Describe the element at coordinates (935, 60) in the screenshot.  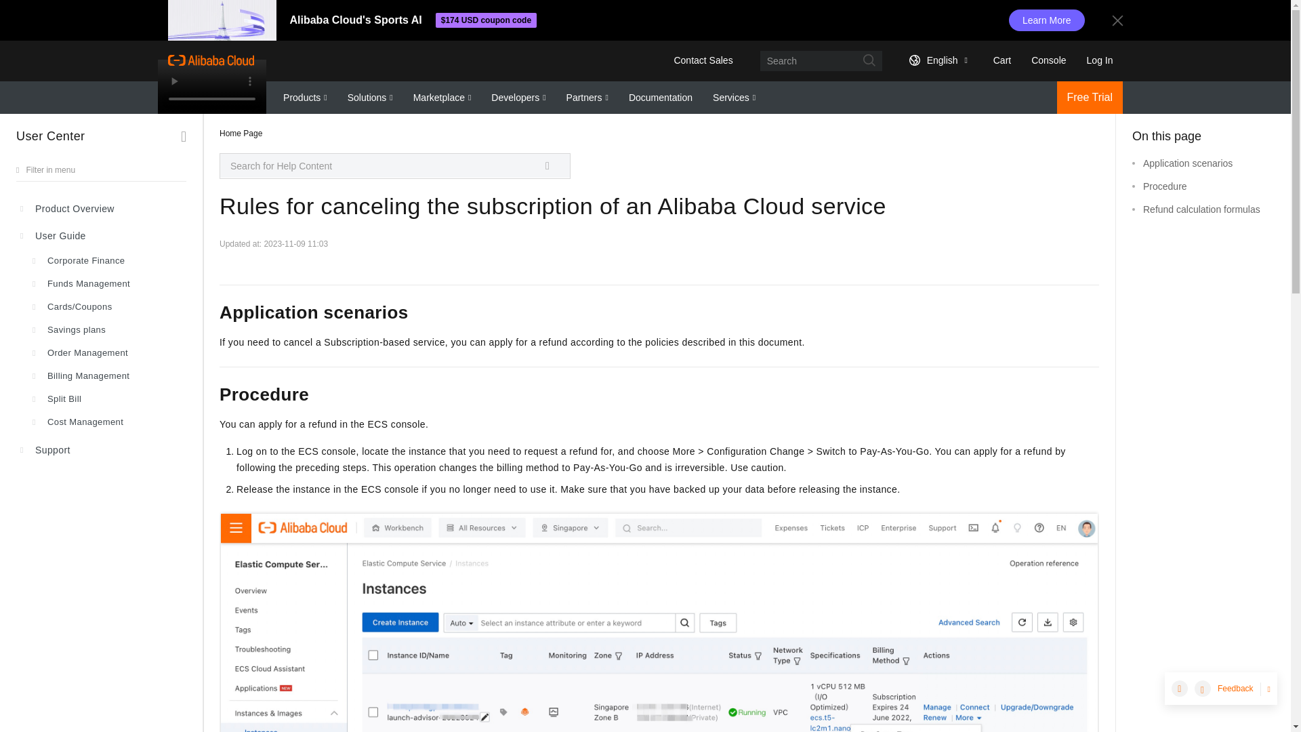
I see `English` at that location.